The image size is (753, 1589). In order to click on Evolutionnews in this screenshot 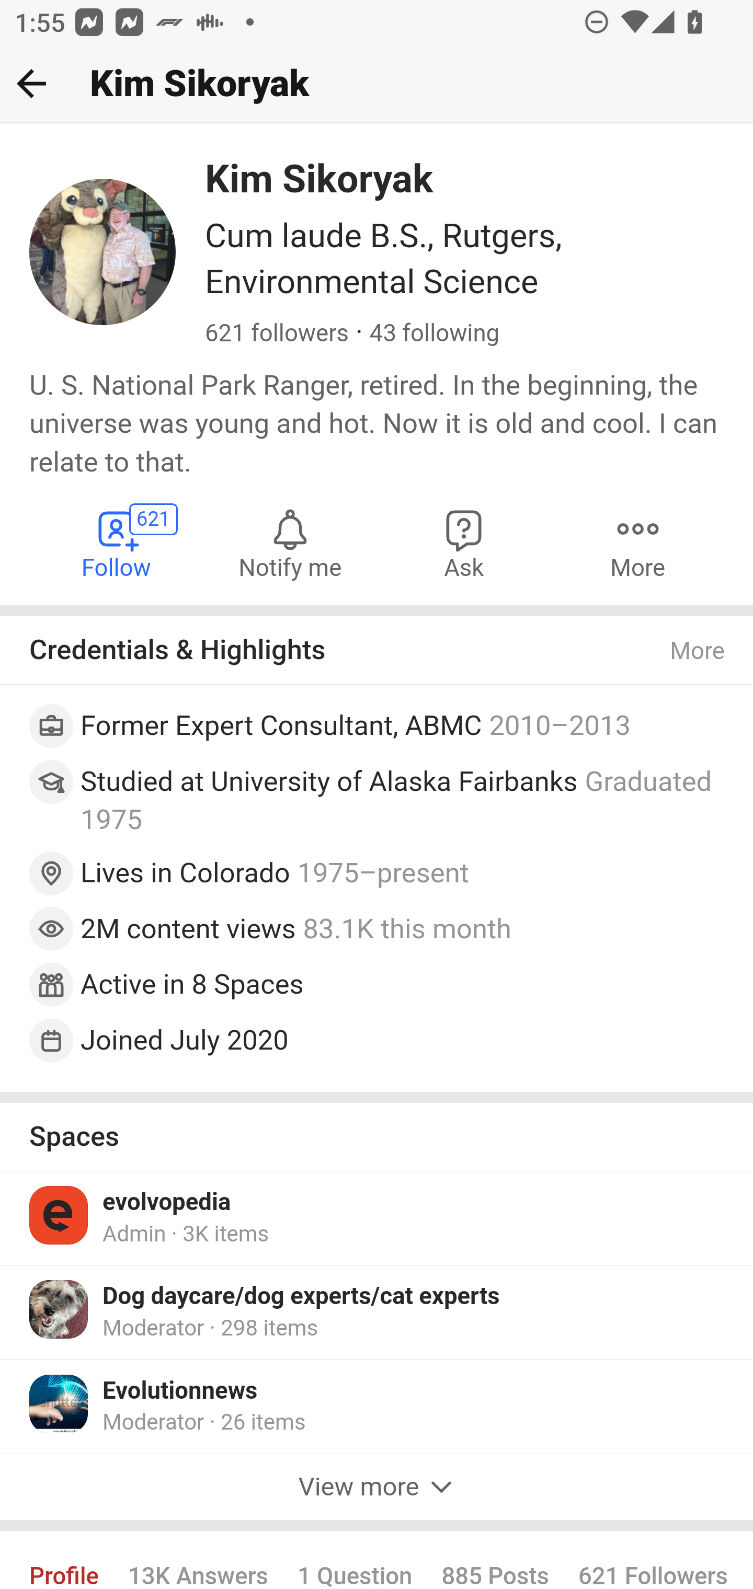, I will do `click(180, 1391)`.